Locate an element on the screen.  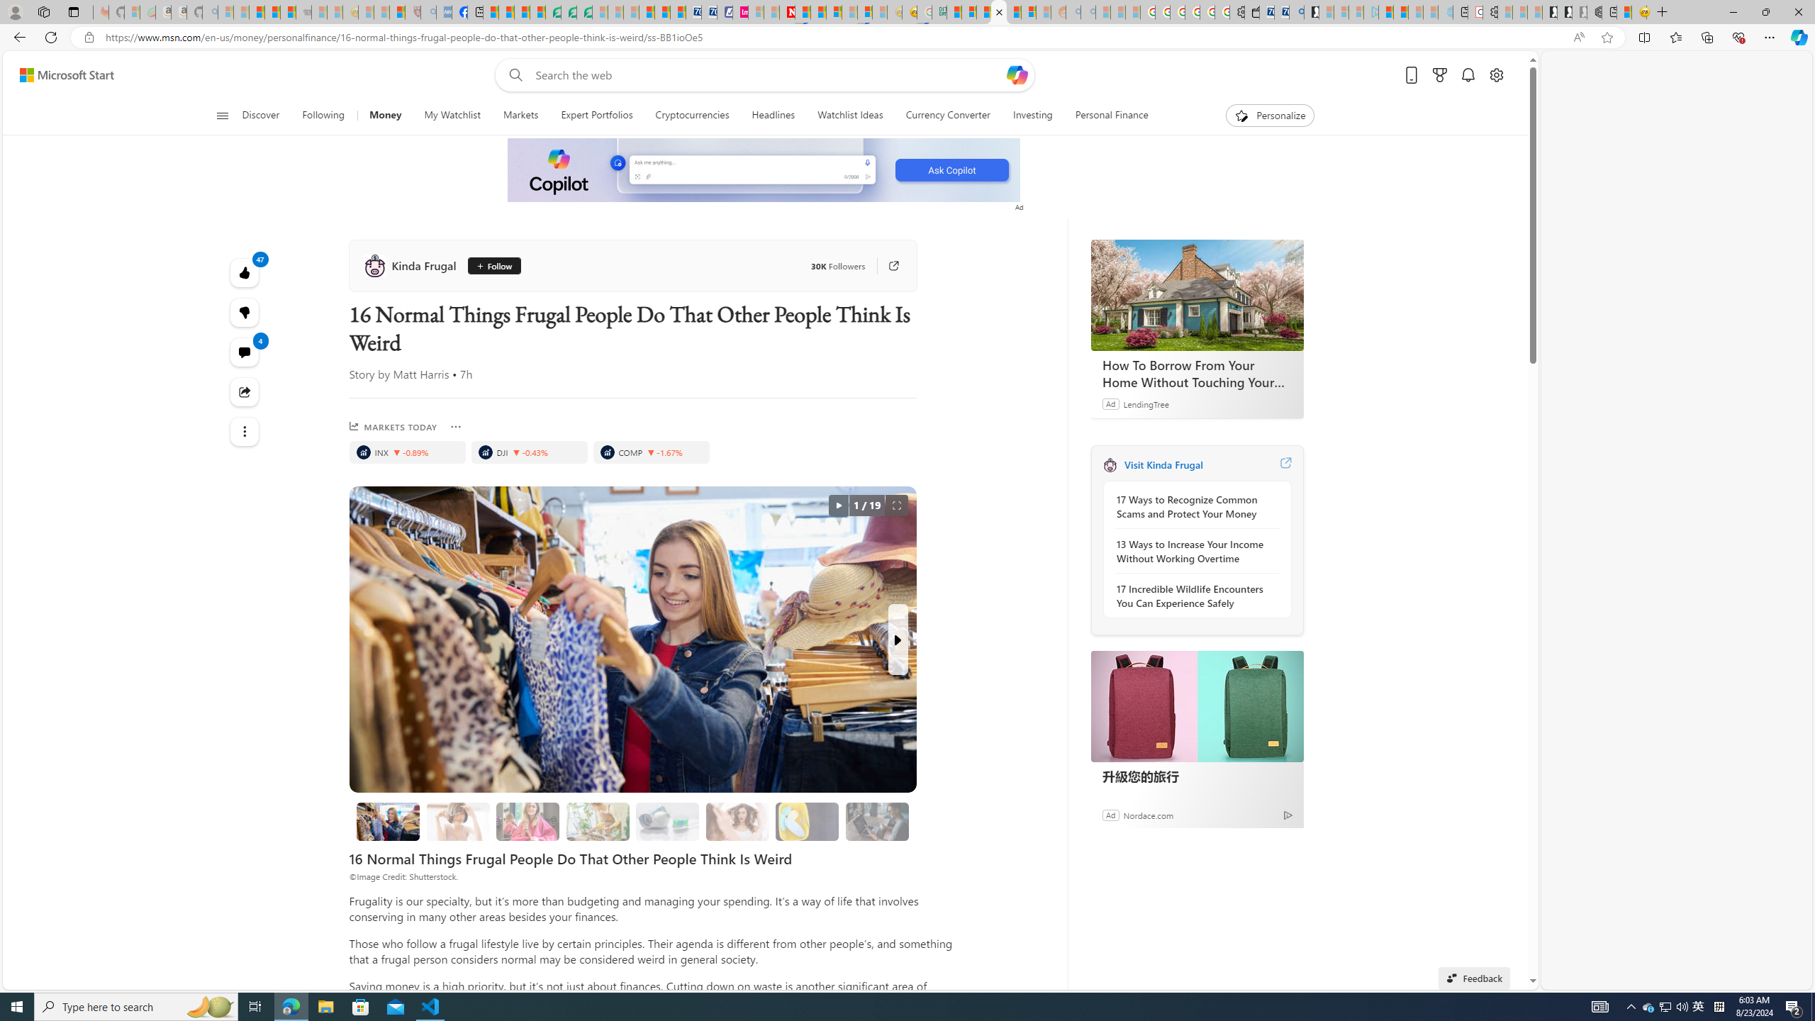
1. Cutting Hair is located at coordinates (458, 822).